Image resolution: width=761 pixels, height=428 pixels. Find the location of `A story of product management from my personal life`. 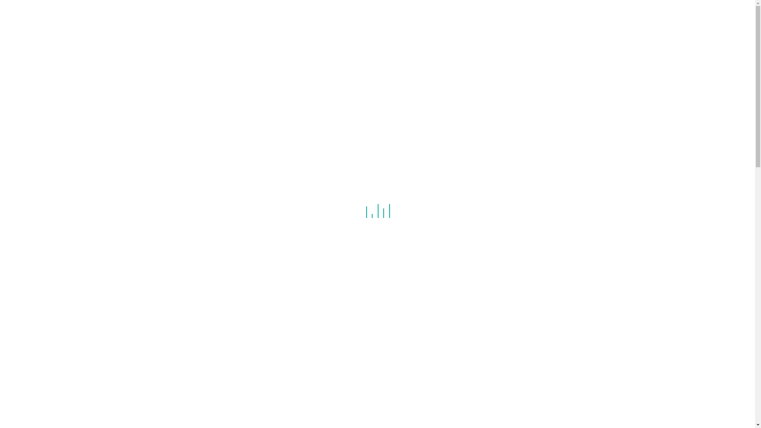

A story of product management from my personal life is located at coordinates (281, 340).